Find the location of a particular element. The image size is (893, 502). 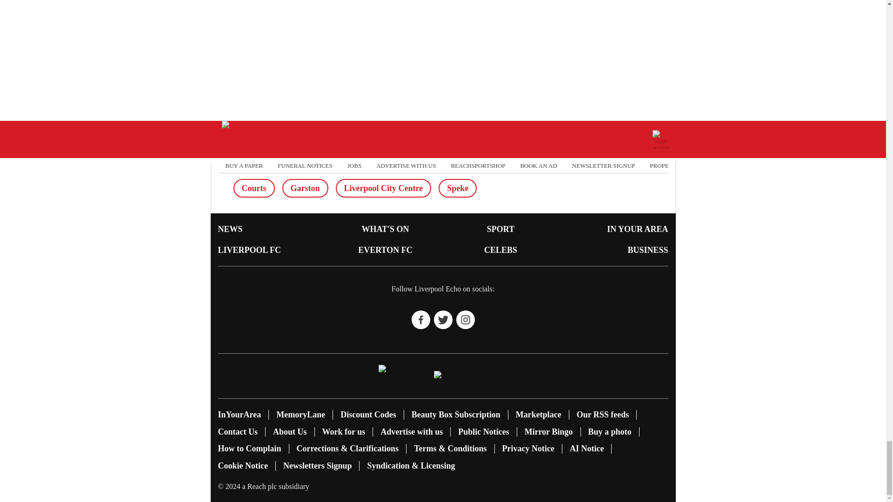

NEWS is located at coordinates (230, 229).